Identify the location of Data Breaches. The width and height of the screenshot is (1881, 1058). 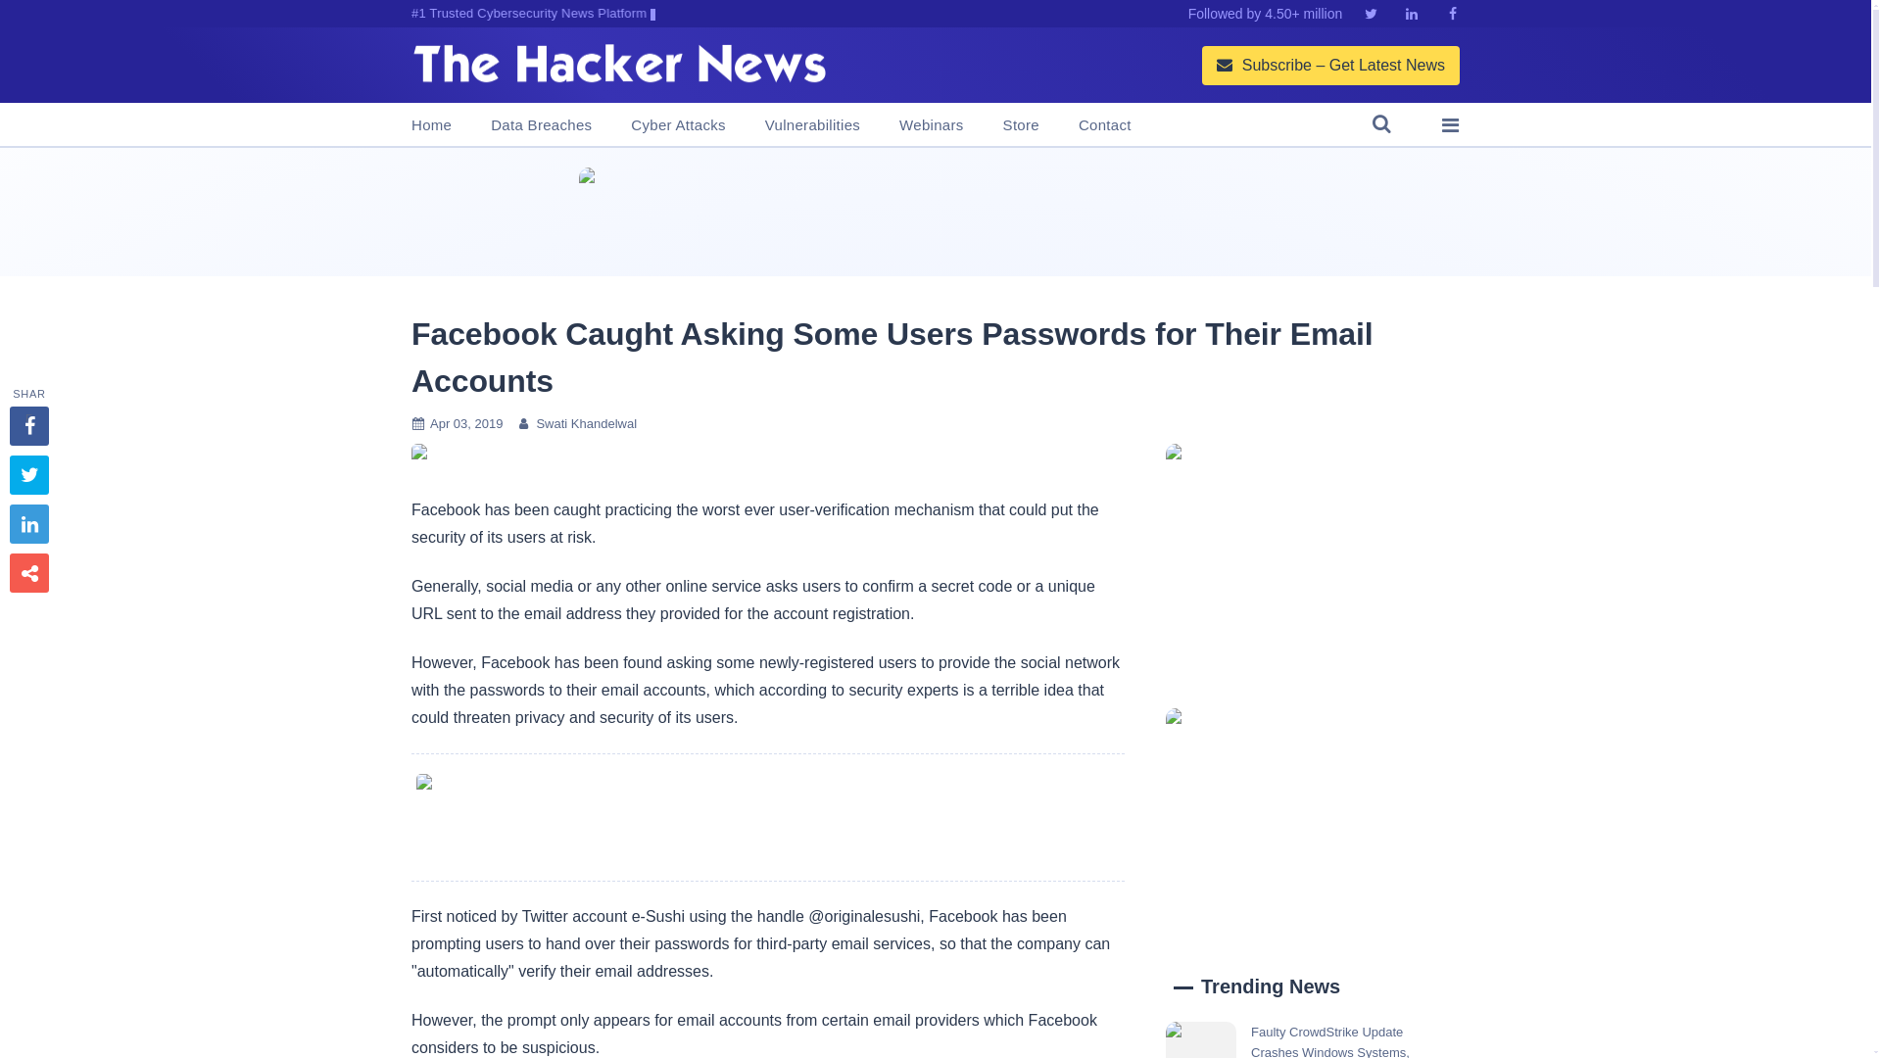
(541, 125).